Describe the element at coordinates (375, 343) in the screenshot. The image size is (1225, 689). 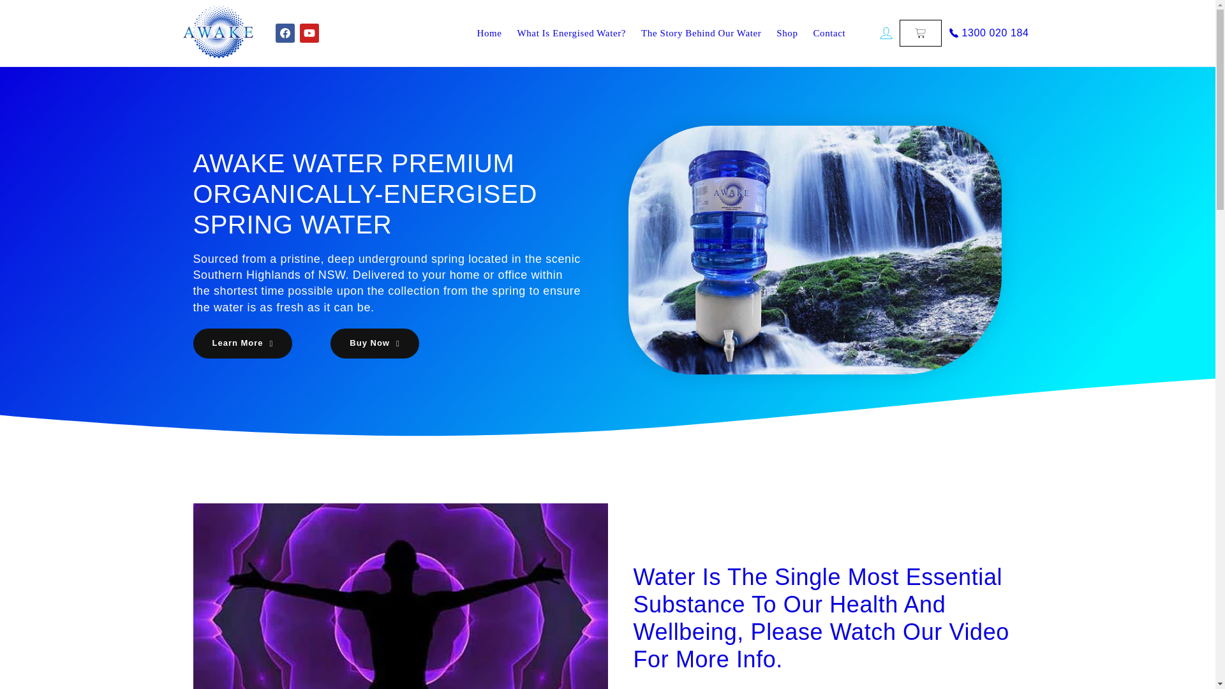
I see `Buy Now` at that location.